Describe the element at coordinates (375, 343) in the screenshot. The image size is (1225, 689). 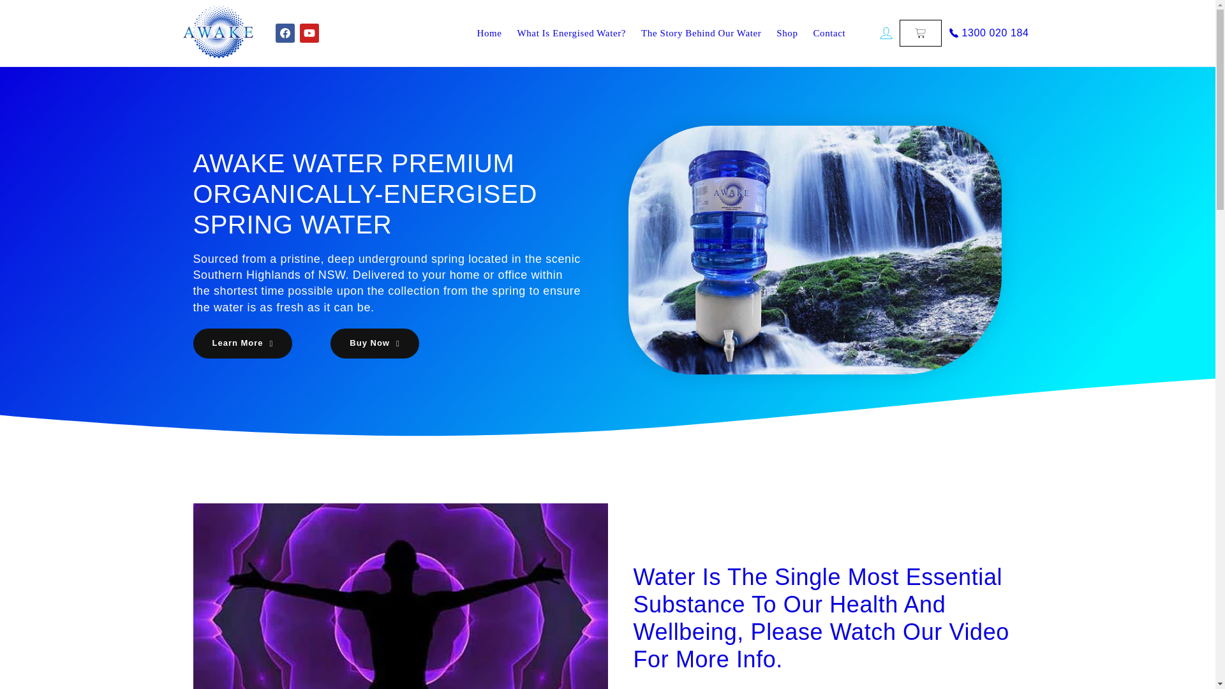
I see `Buy Now` at that location.